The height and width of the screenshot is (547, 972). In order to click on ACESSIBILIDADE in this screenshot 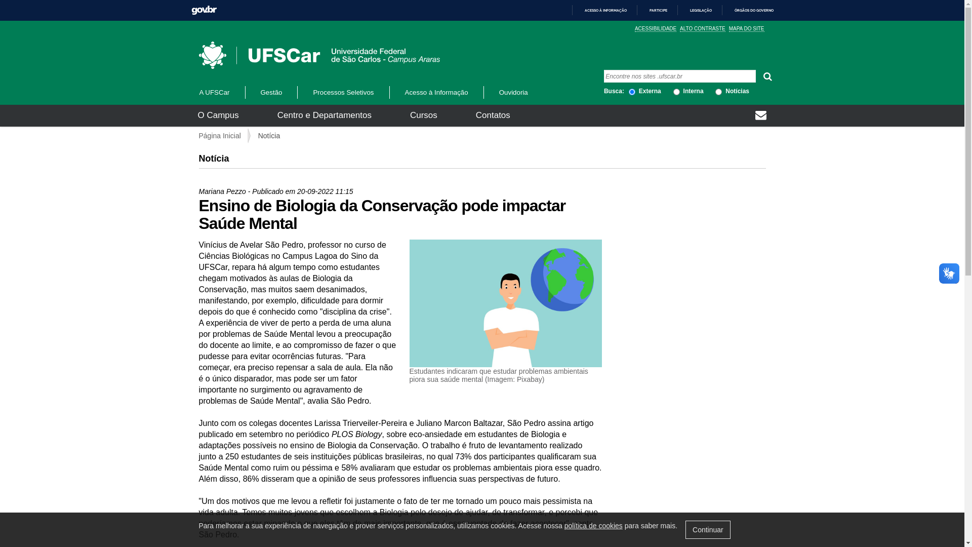, I will do `click(656, 29)`.